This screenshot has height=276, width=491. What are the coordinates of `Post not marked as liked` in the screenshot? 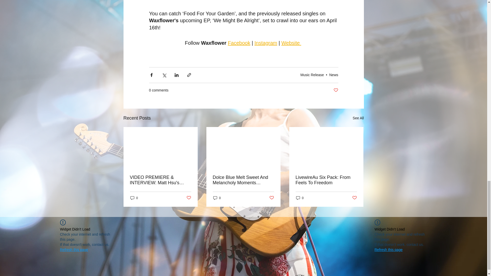 It's located at (272, 198).